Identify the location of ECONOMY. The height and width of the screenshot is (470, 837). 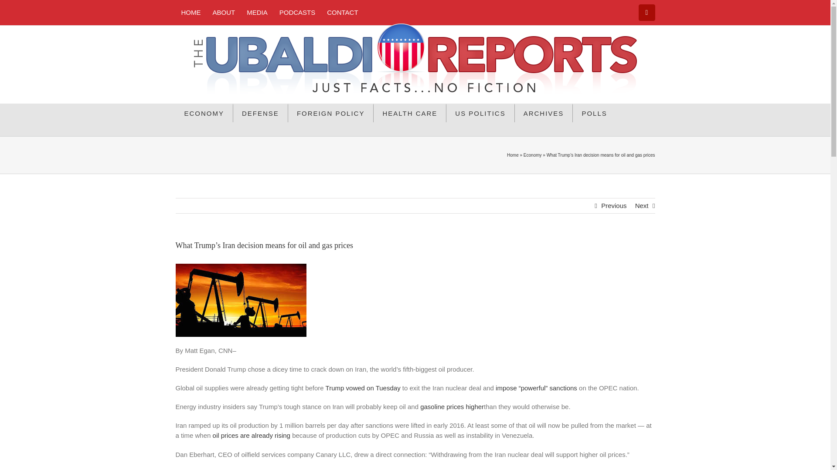
(204, 112).